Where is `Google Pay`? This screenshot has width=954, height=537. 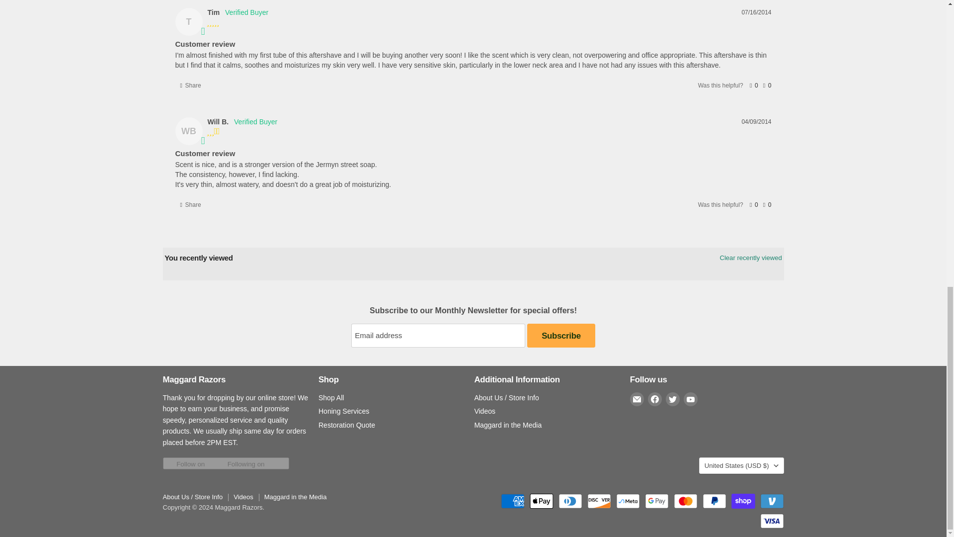 Google Pay is located at coordinates (656, 501).